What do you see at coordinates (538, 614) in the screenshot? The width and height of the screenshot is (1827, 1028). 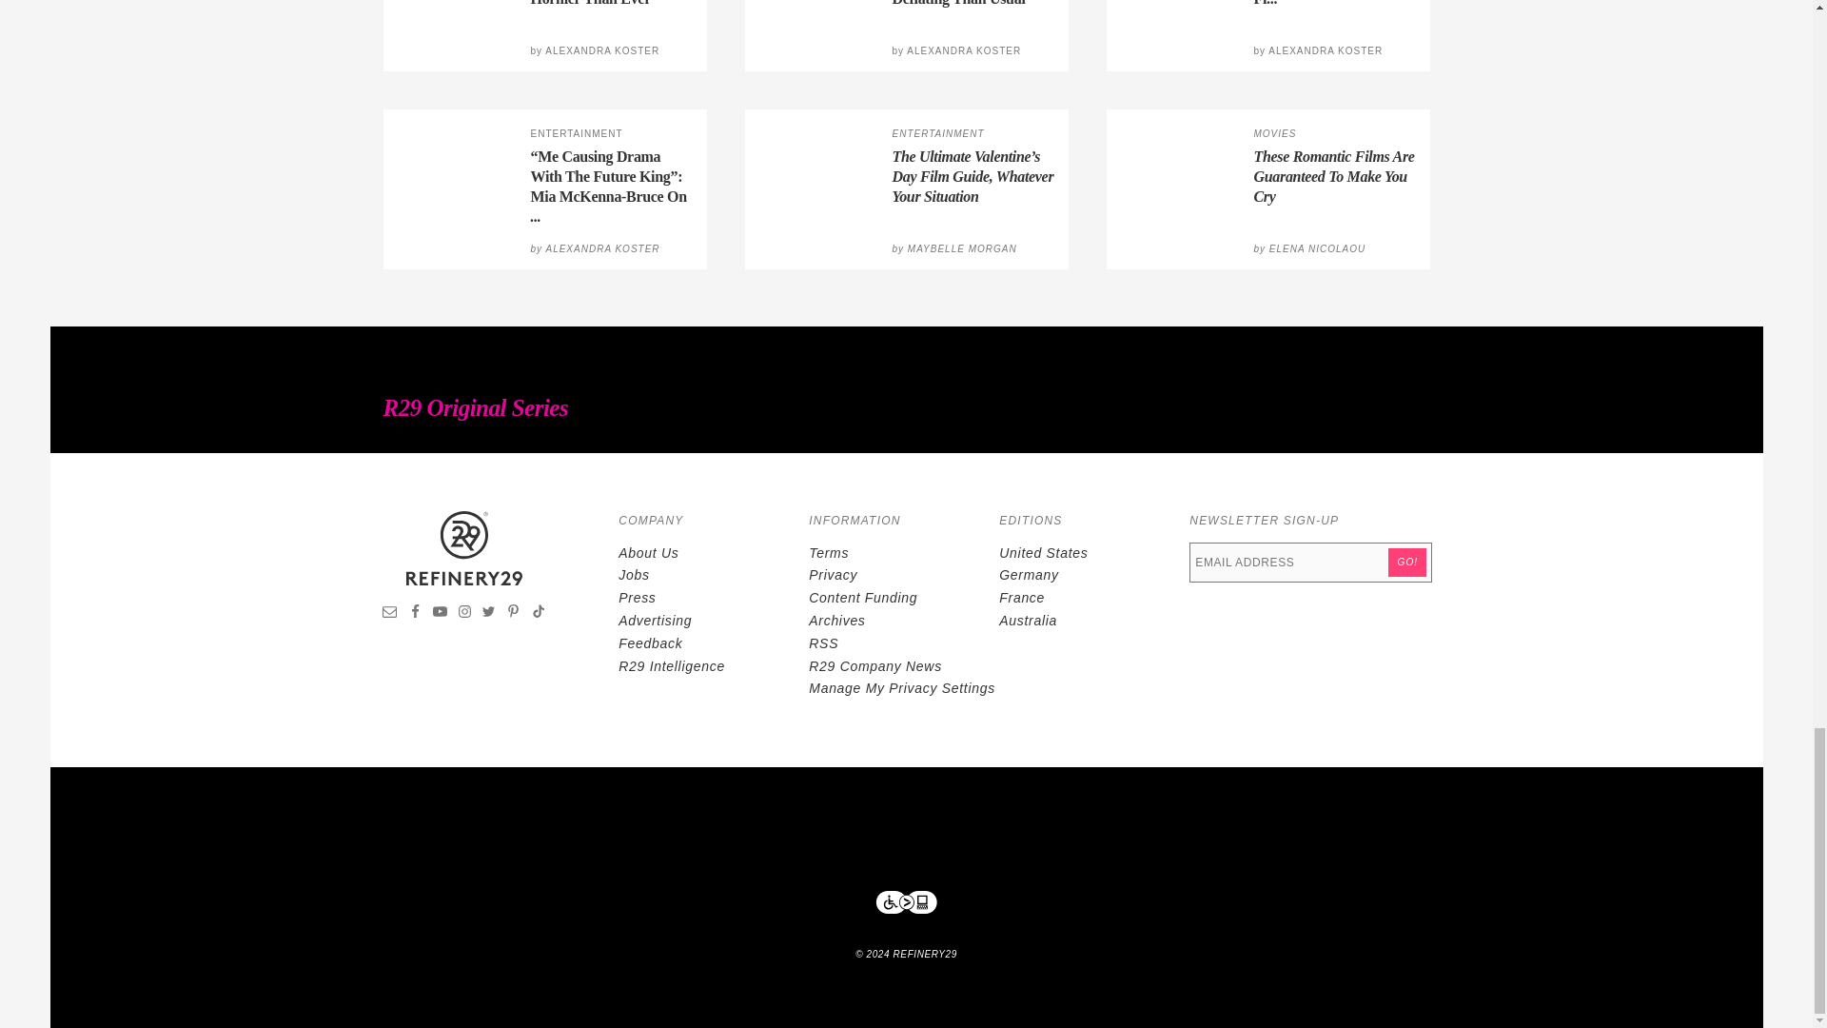 I see `Visit Refinery29 on TikTok` at bounding box center [538, 614].